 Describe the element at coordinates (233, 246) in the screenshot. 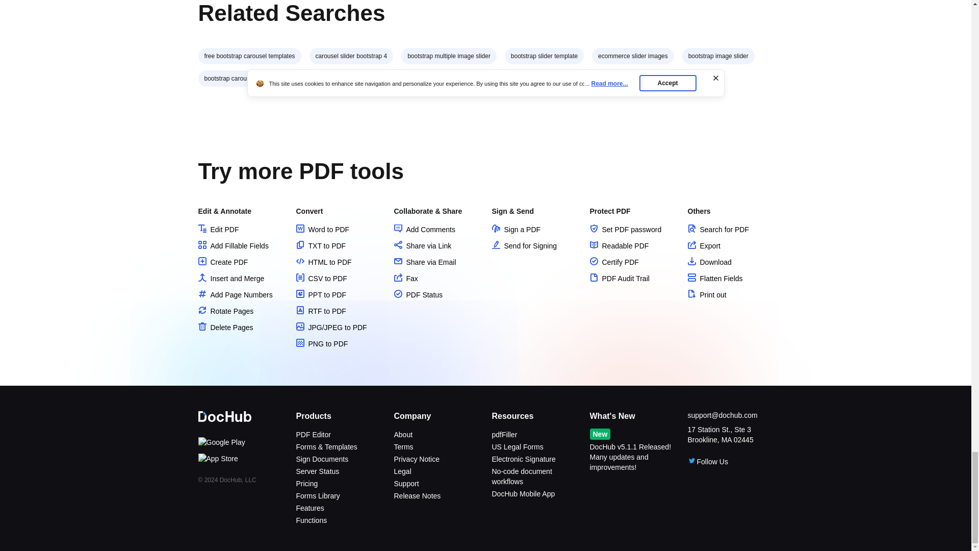

I see `Add Fillable Fields` at that location.